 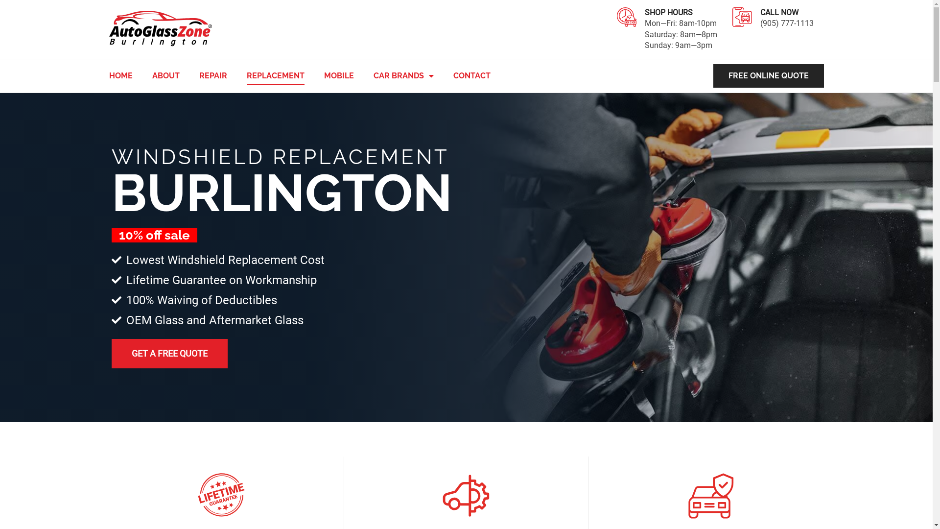 What do you see at coordinates (212, 75) in the screenshot?
I see `REPAIR` at bounding box center [212, 75].